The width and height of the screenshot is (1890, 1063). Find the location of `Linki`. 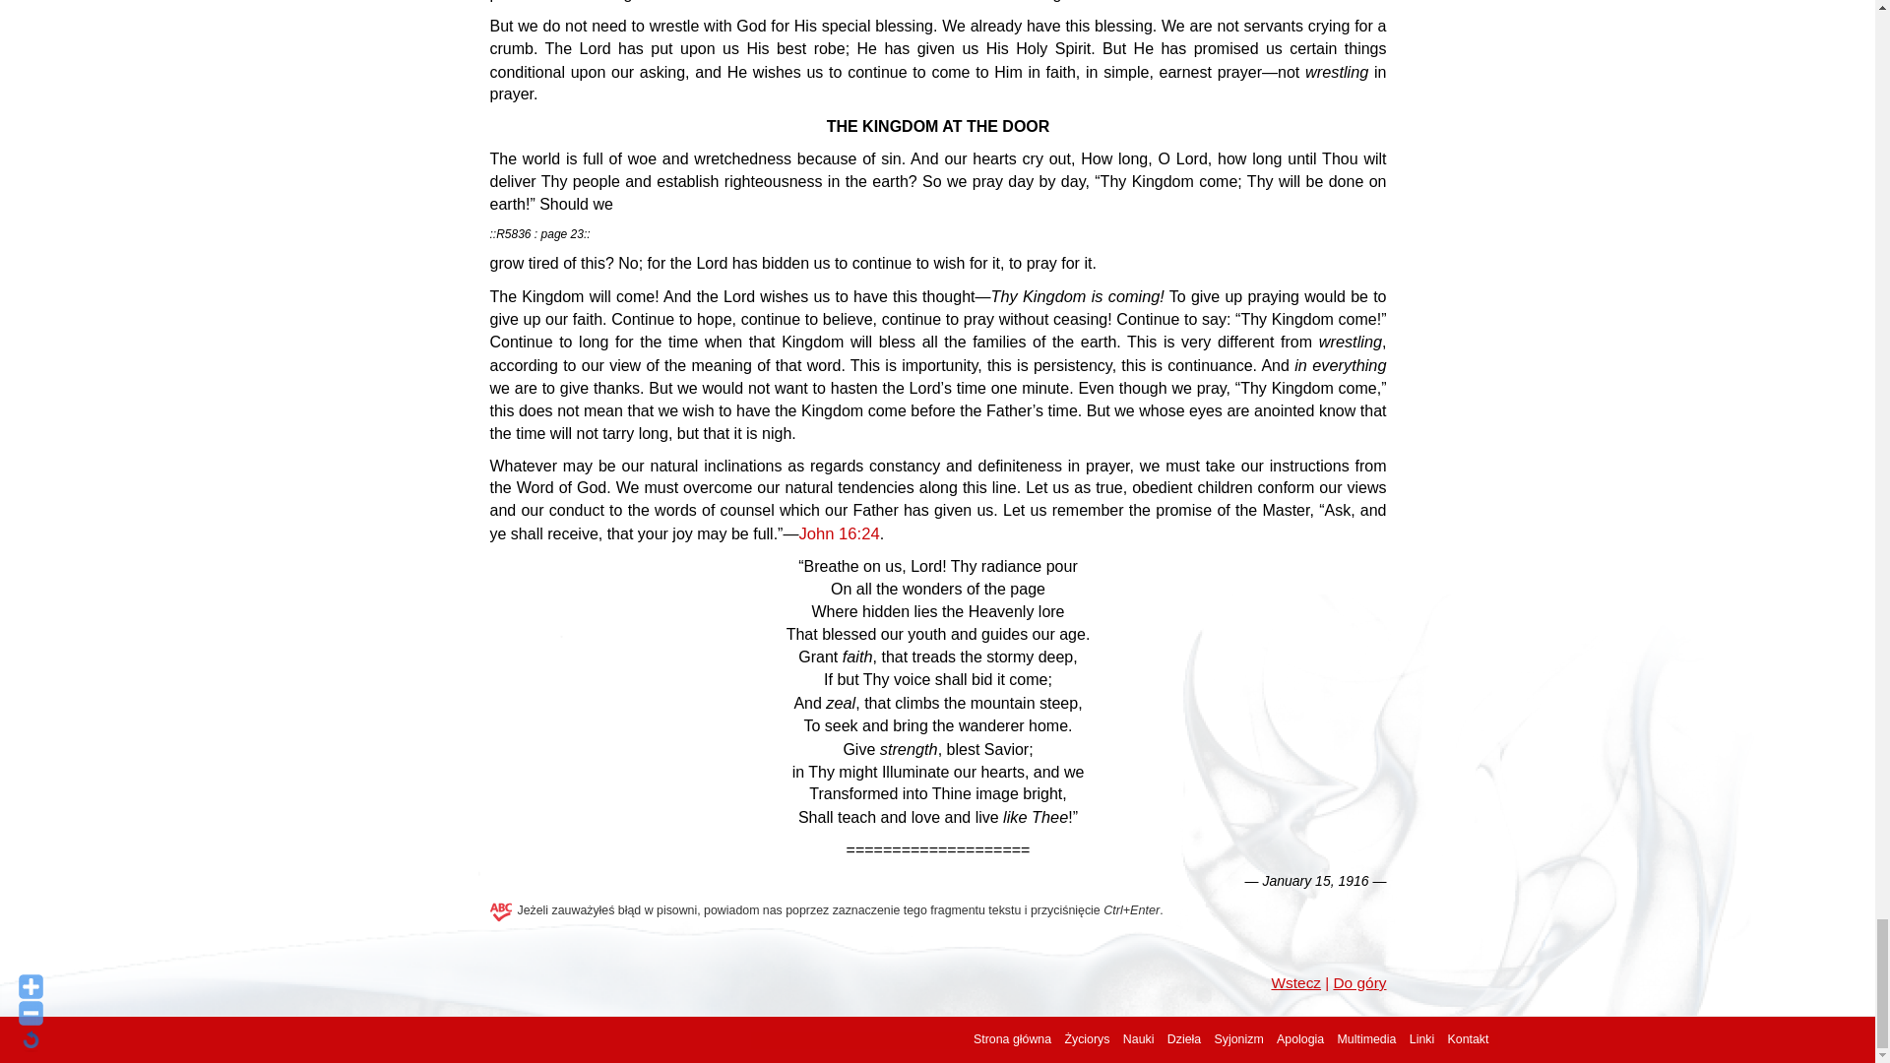

Linki is located at coordinates (1421, 1038).